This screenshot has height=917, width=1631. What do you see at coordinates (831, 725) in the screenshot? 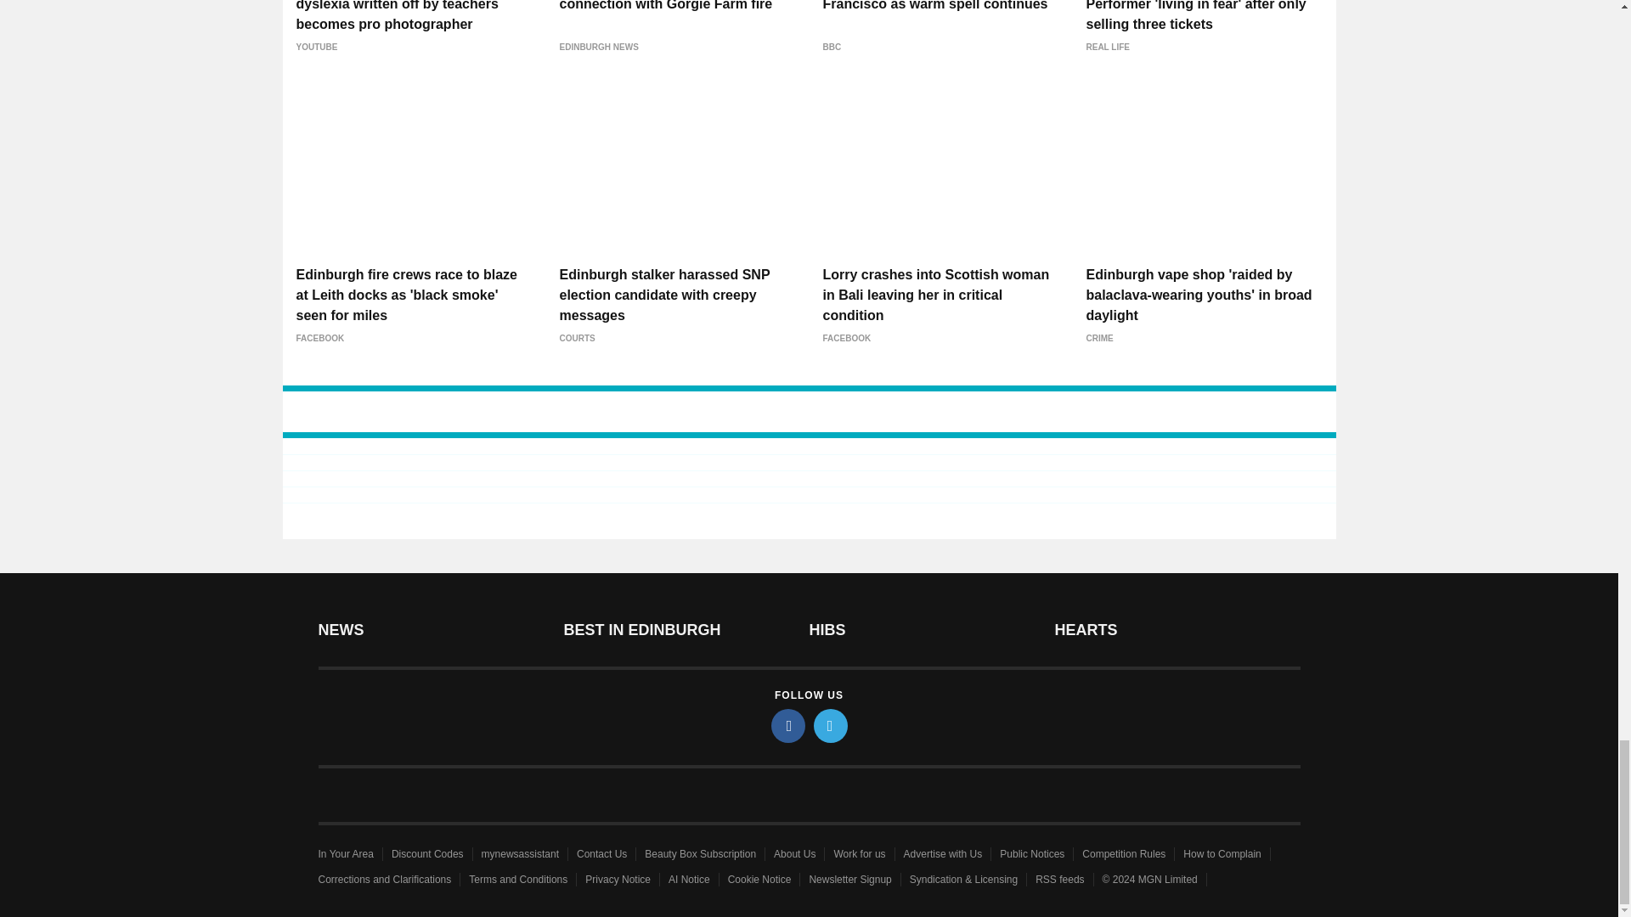
I see `twitter` at bounding box center [831, 725].